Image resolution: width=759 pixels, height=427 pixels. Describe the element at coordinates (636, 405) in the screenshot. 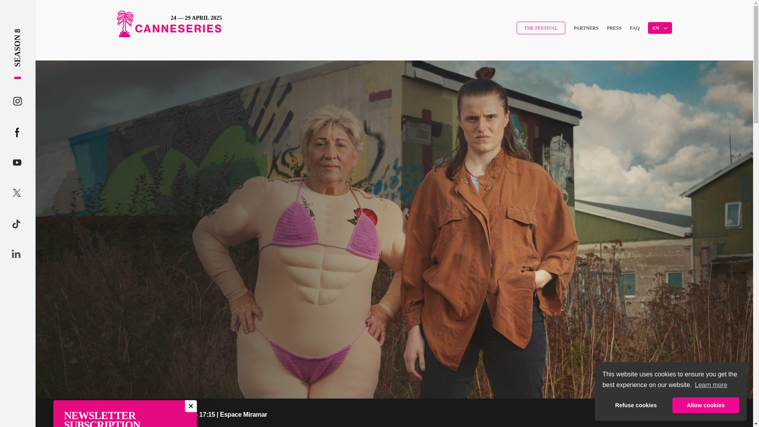

I see `Refuse cookies` at that location.